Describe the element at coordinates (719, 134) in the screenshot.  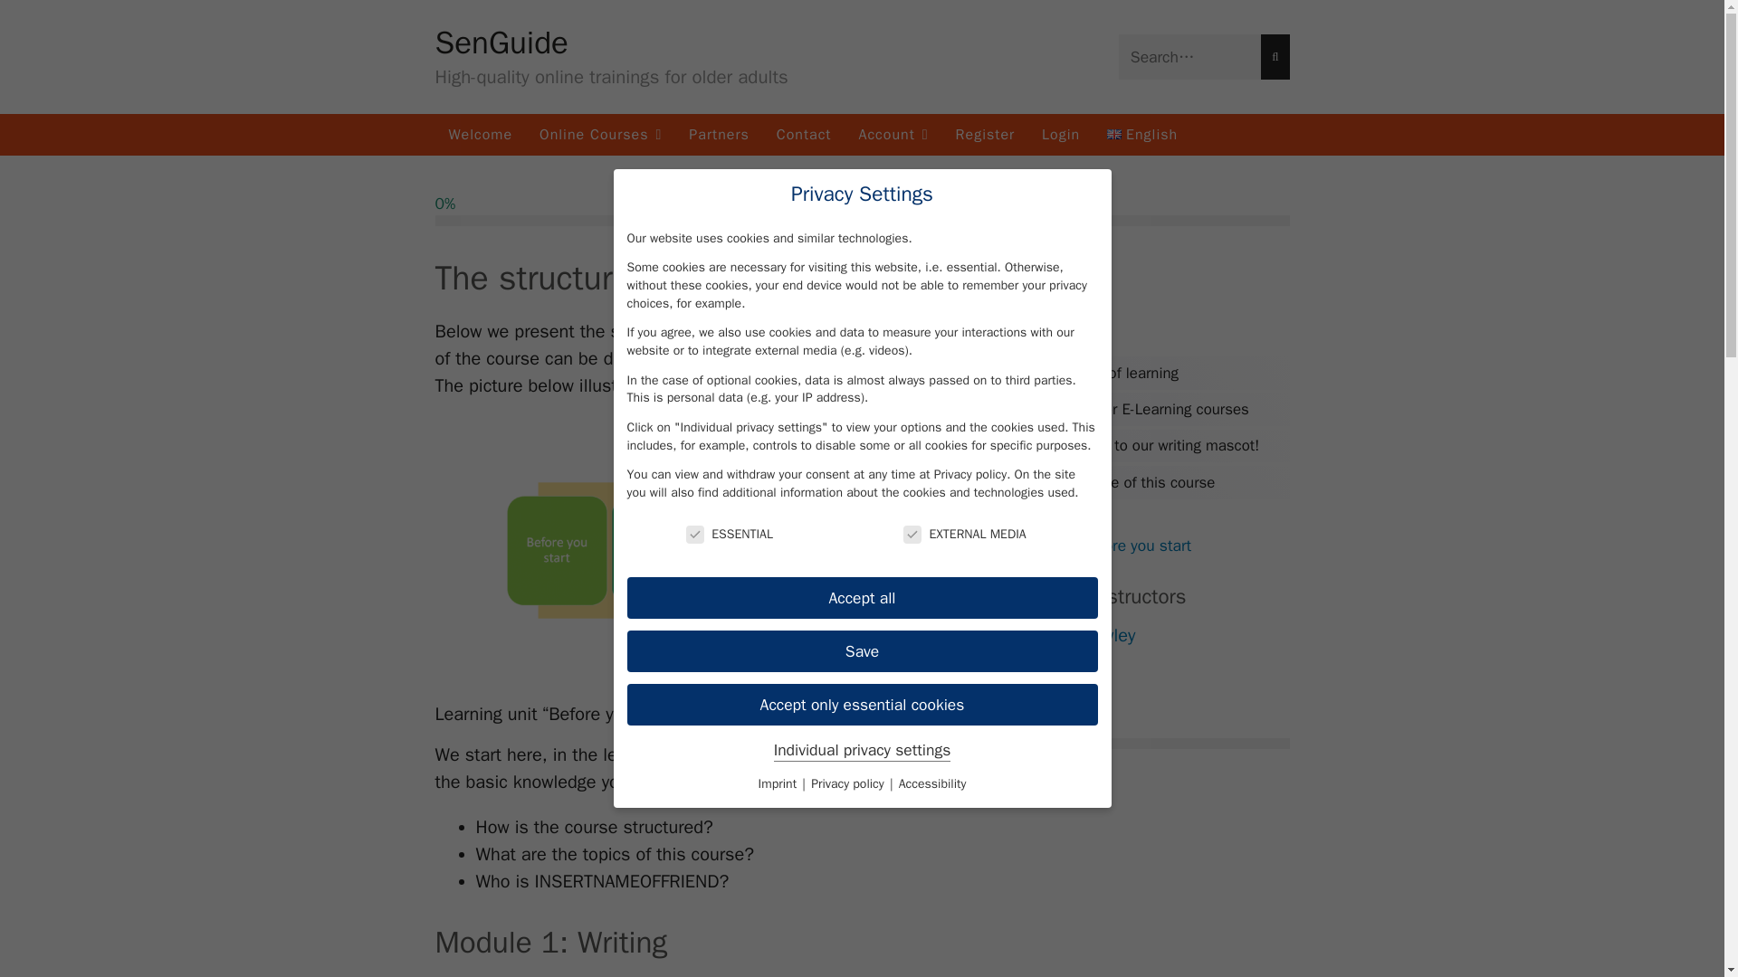
I see `Partners` at that location.